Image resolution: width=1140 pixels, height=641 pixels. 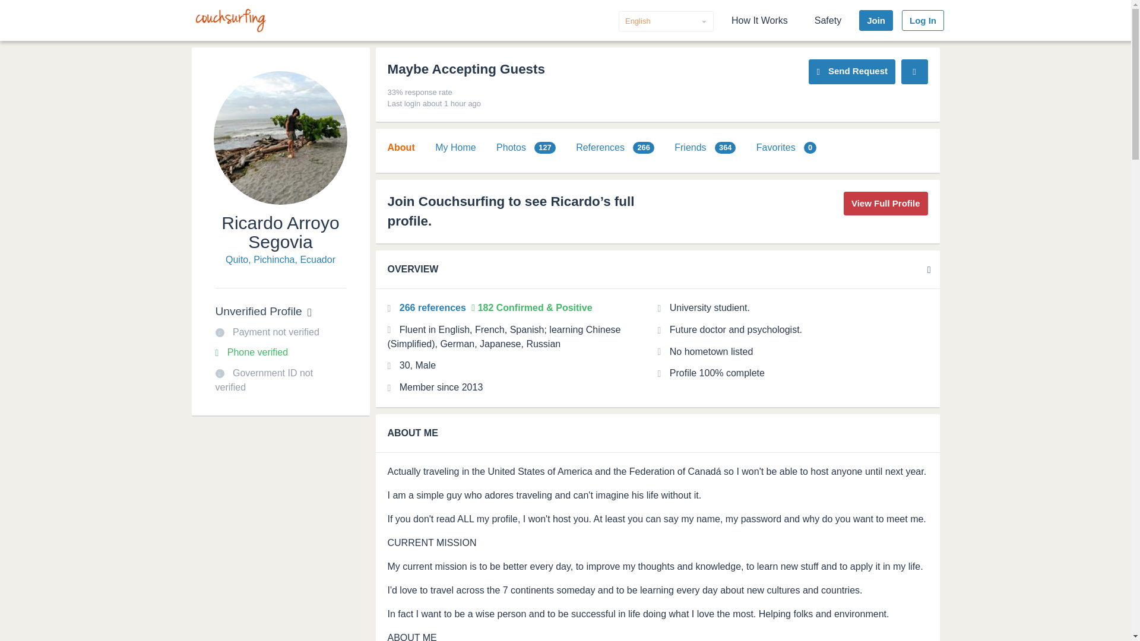 What do you see at coordinates (851, 71) in the screenshot?
I see `Send Request` at bounding box center [851, 71].